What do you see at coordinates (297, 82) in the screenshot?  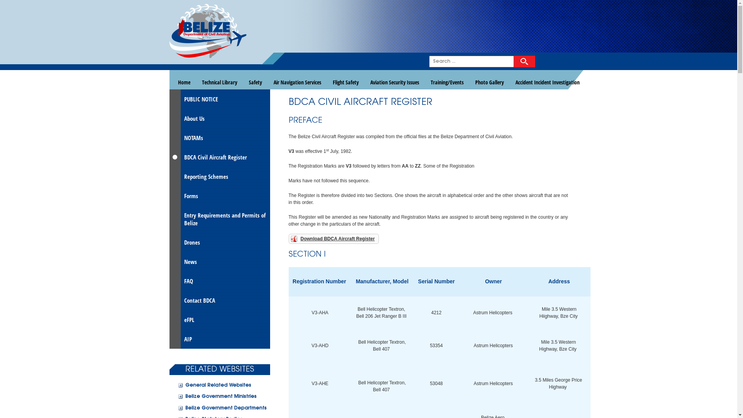 I see `Air Navigation Services` at bounding box center [297, 82].